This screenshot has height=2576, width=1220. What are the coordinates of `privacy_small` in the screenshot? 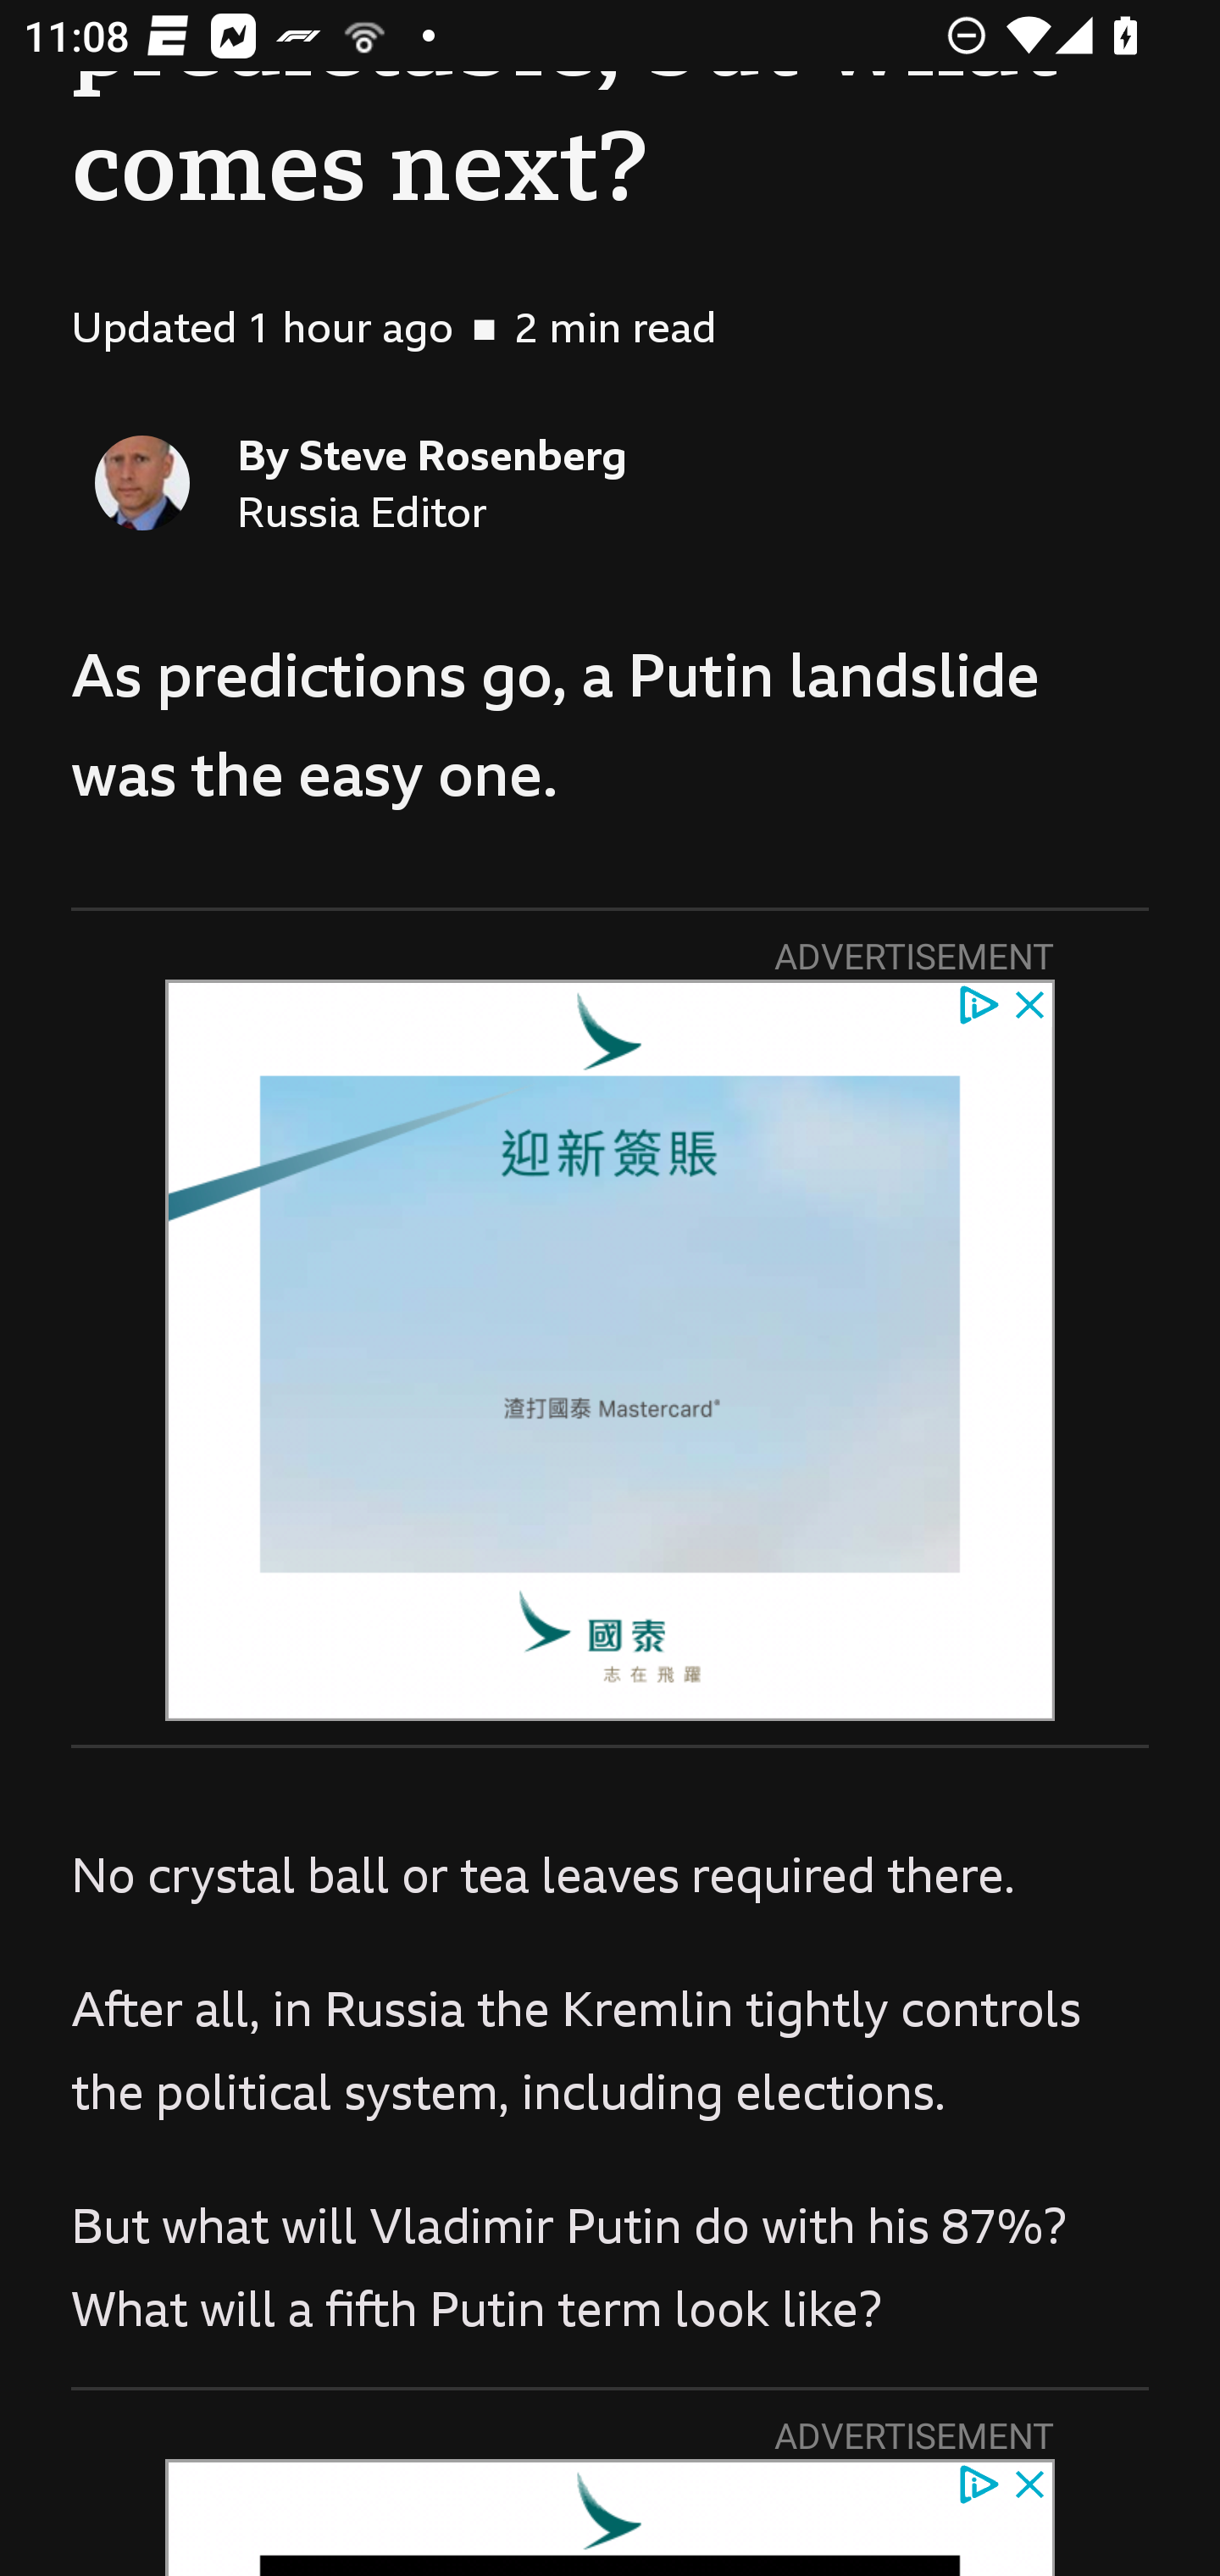 It's located at (978, 2483).